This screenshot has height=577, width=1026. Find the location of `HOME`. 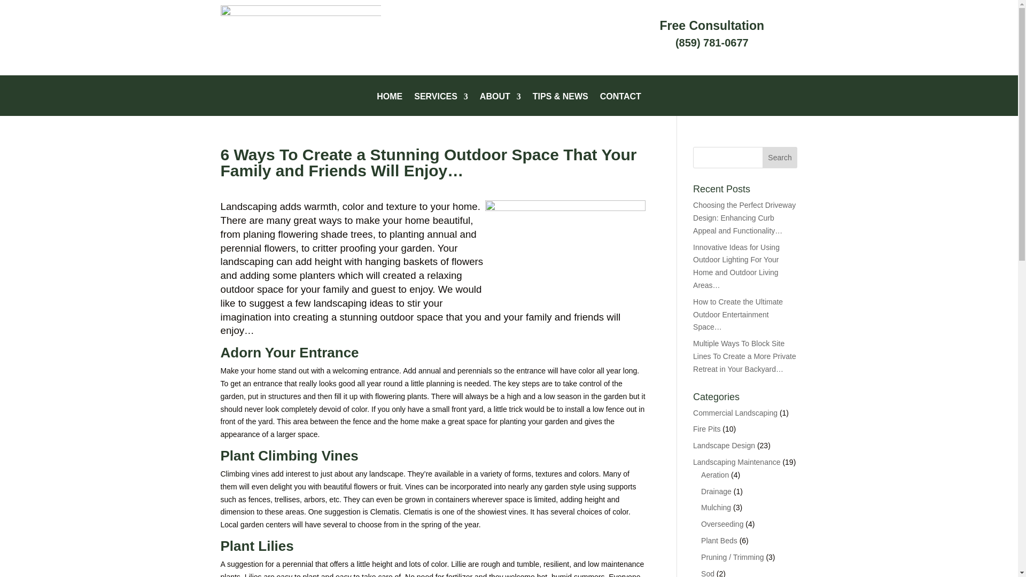

HOME is located at coordinates (389, 104).